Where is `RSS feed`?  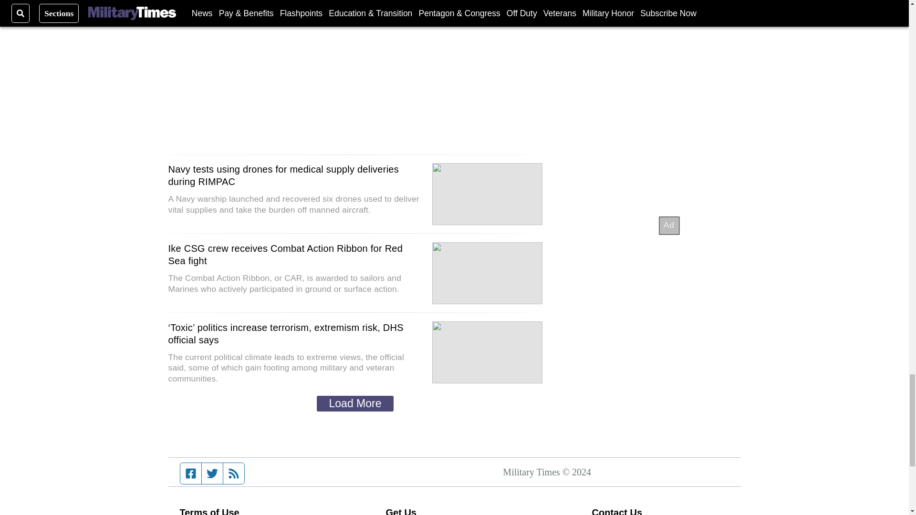 RSS feed is located at coordinates (234, 473).